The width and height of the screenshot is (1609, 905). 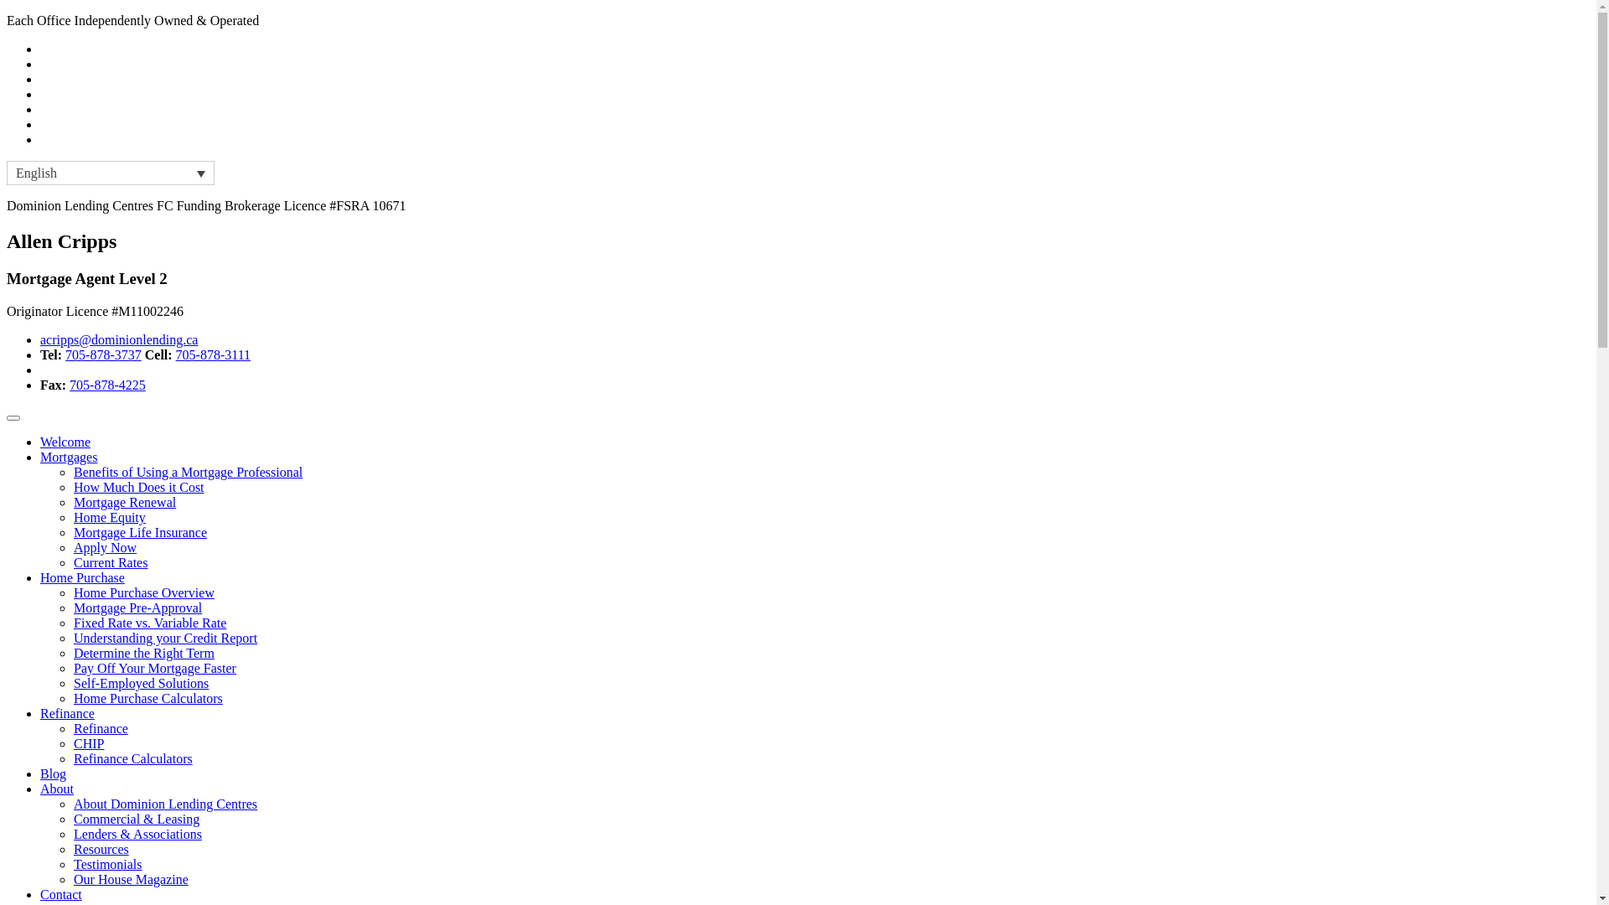 What do you see at coordinates (150, 623) in the screenshot?
I see `Fixed Rate vs. Variable Rate` at bounding box center [150, 623].